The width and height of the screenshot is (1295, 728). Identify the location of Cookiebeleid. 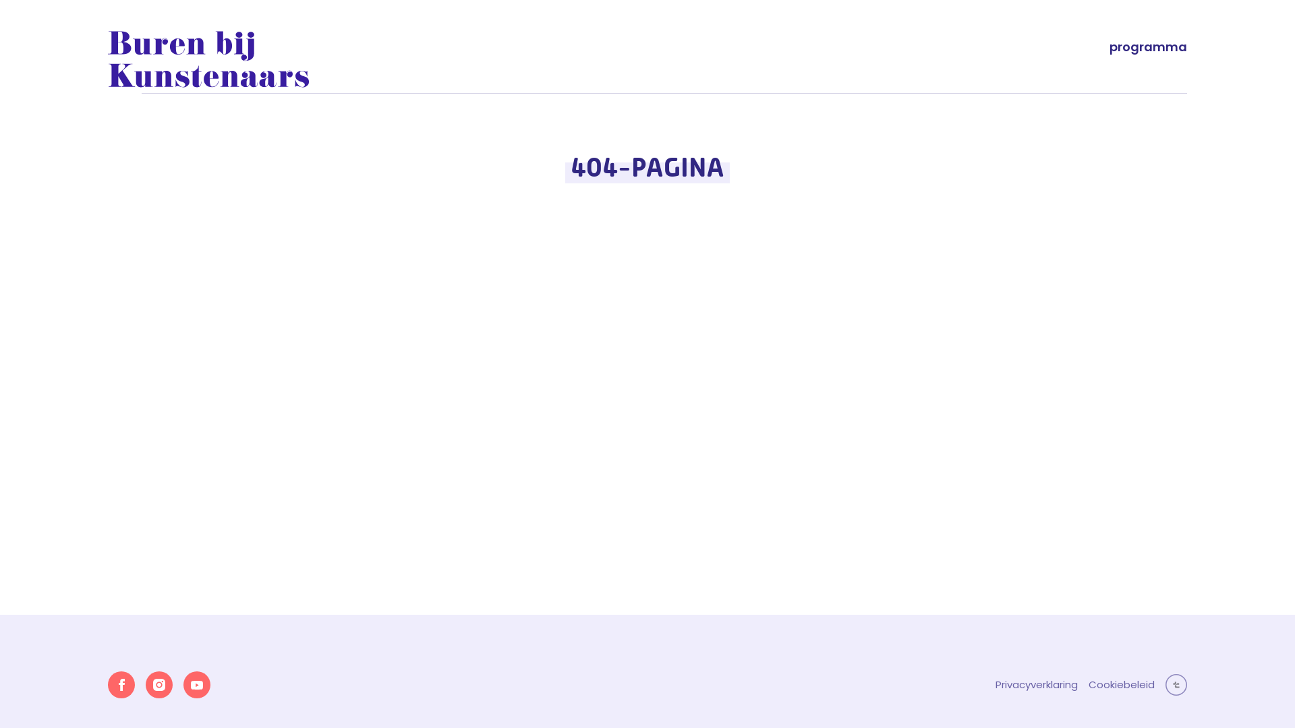
(1122, 685).